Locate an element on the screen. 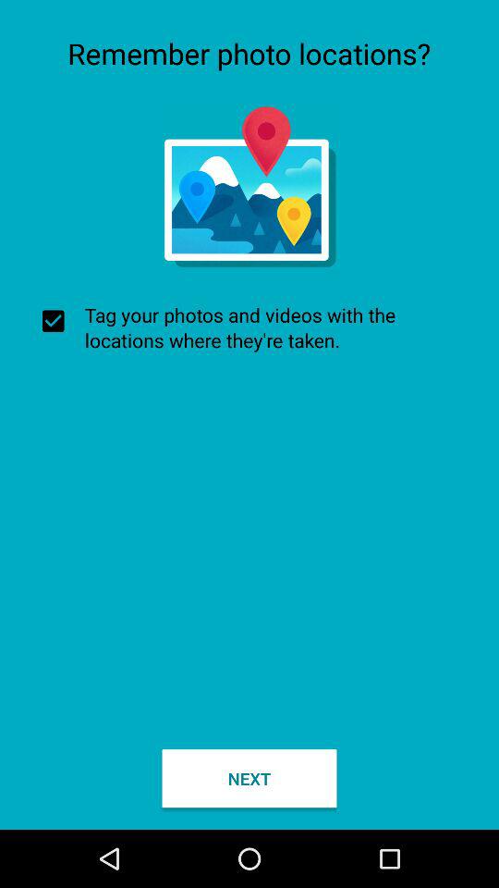 Image resolution: width=499 pixels, height=888 pixels. launch item above the next button is located at coordinates (249, 327).